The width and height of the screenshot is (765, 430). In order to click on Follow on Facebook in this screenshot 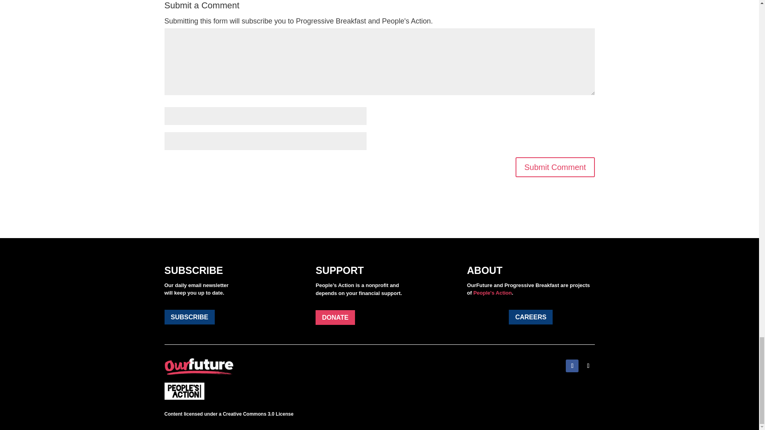, I will do `click(572, 365)`.